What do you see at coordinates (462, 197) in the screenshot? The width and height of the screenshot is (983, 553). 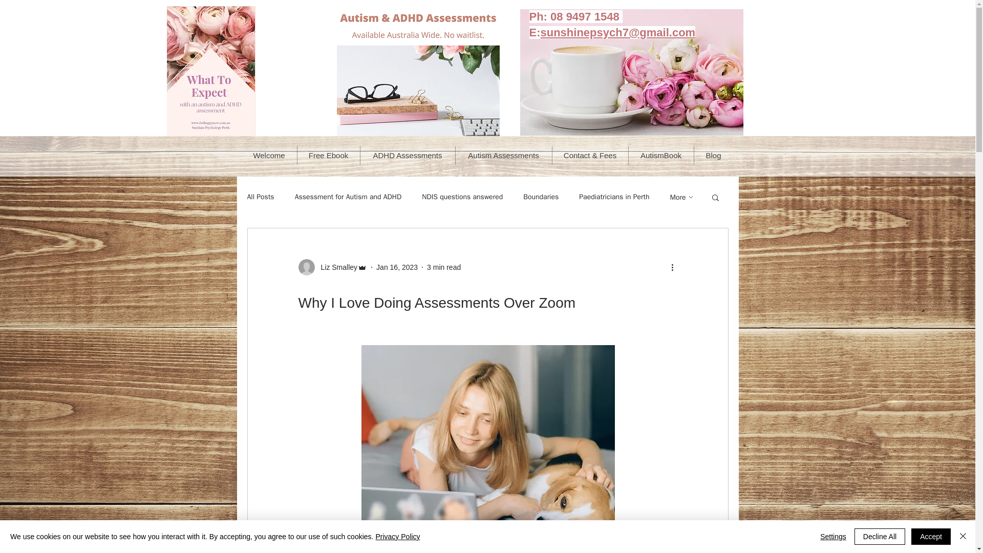 I see `NDIS questions answered` at bounding box center [462, 197].